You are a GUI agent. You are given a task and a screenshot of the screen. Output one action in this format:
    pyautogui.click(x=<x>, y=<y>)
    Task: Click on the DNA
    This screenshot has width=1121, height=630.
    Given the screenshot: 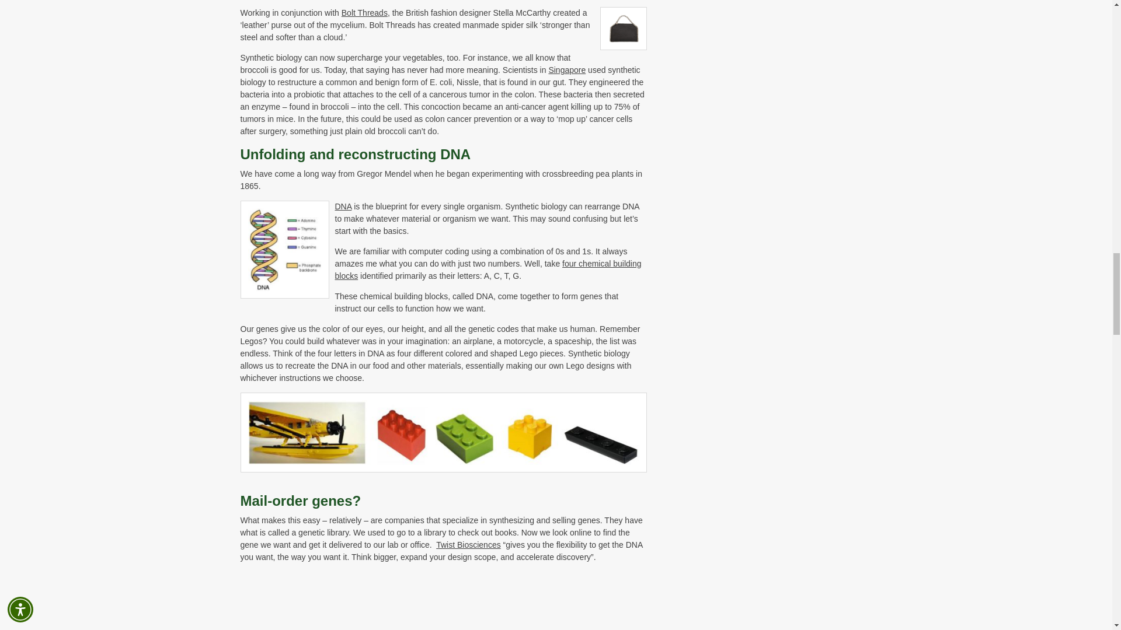 What is the action you would take?
    pyautogui.click(x=343, y=206)
    